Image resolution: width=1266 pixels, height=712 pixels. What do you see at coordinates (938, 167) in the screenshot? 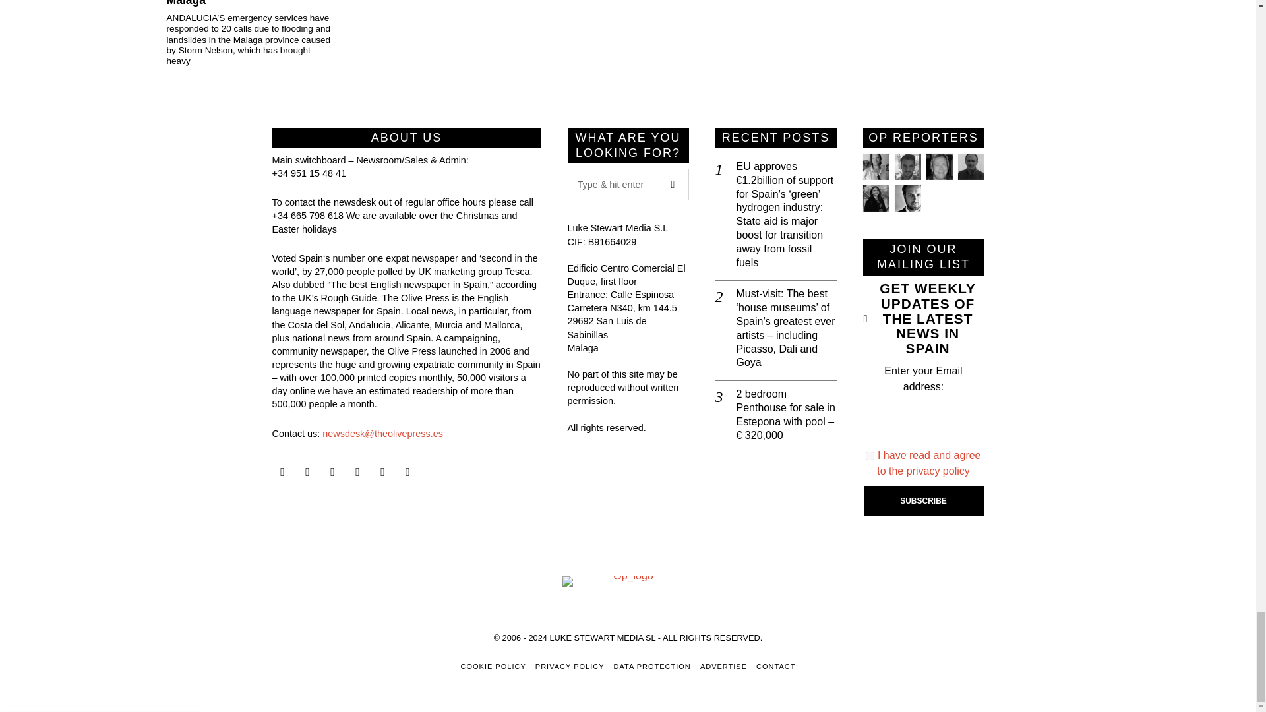
I see `Alex Trelinski` at bounding box center [938, 167].